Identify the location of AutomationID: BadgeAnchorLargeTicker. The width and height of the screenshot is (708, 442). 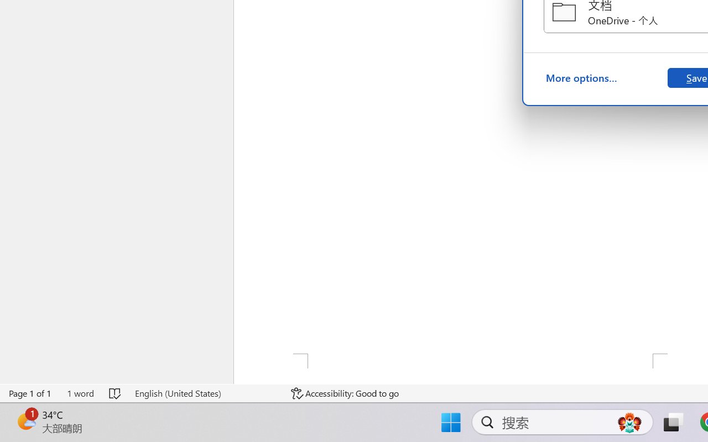
(25, 421).